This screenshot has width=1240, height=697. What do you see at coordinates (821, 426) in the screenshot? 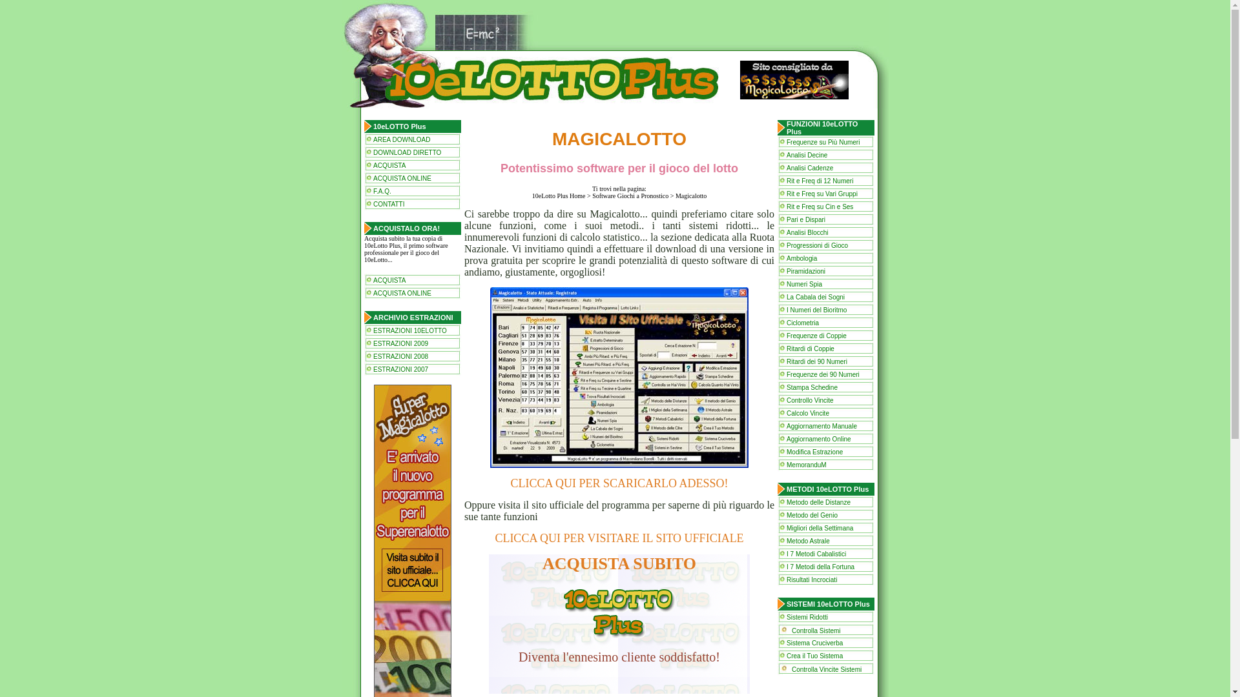
I see `Aggiornamento Manuale` at bounding box center [821, 426].